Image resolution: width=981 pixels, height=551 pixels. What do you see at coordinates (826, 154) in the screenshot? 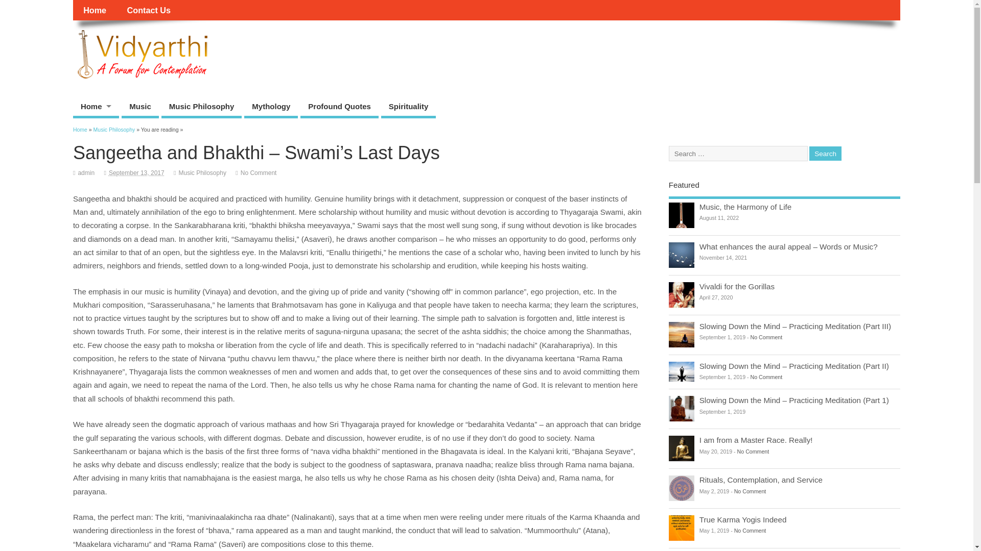
I see `Search` at bounding box center [826, 154].